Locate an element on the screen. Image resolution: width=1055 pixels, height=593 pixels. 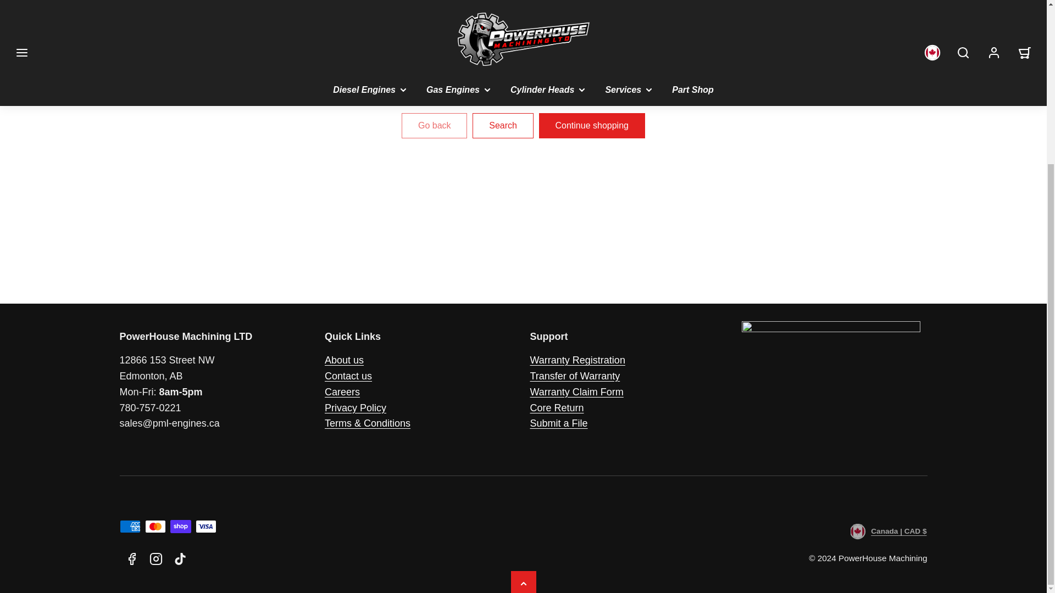
Visa is located at coordinates (206, 526).